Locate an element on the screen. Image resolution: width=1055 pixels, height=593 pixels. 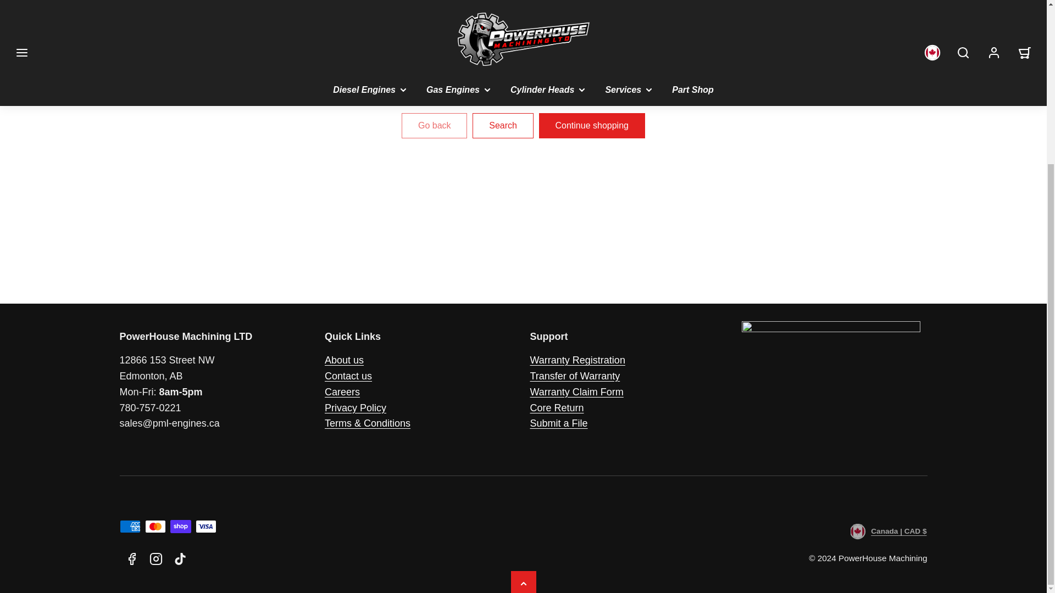
Visa is located at coordinates (206, 526).